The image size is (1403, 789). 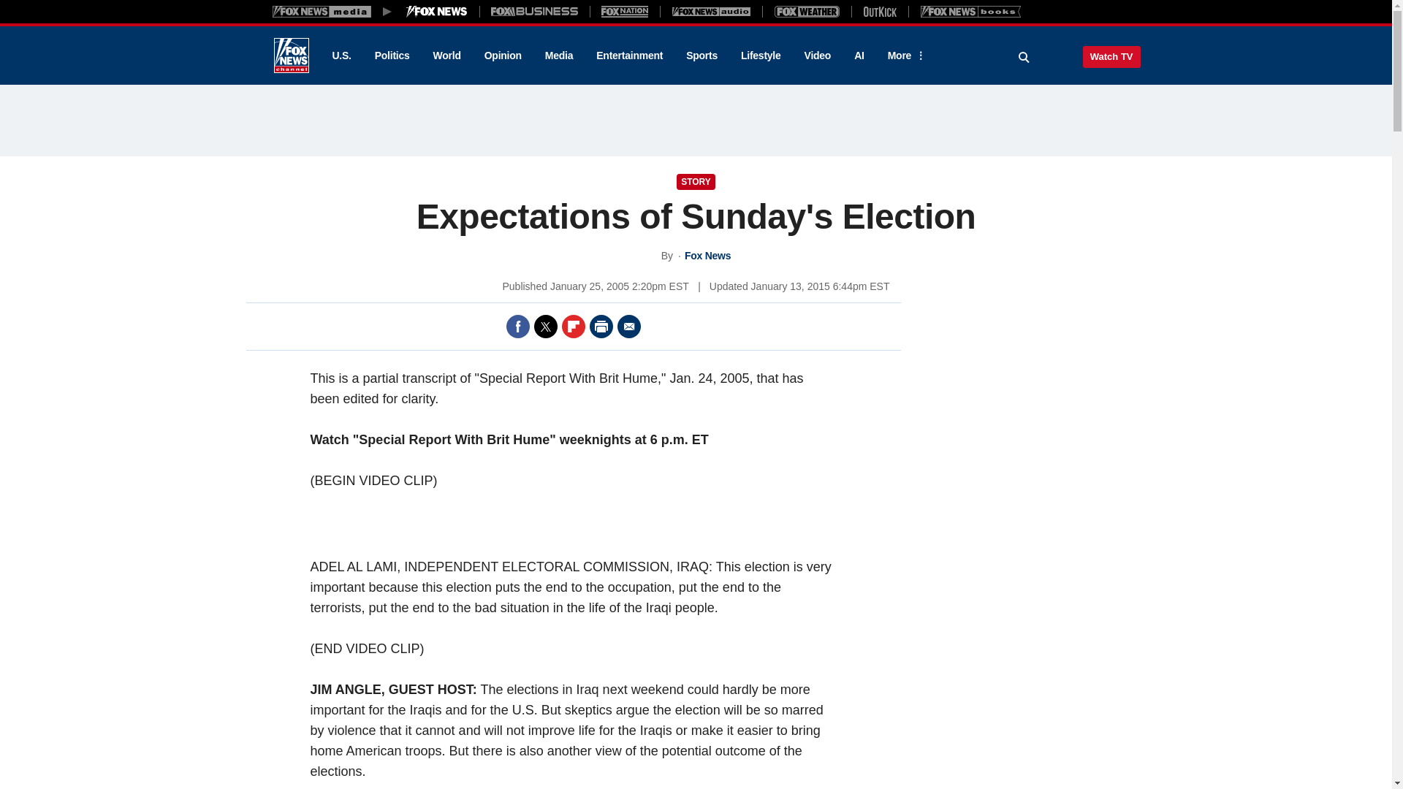 What do you see at coordinates (447, 56) in the screenshot?
I see `World` at bounding box center [447, 56].